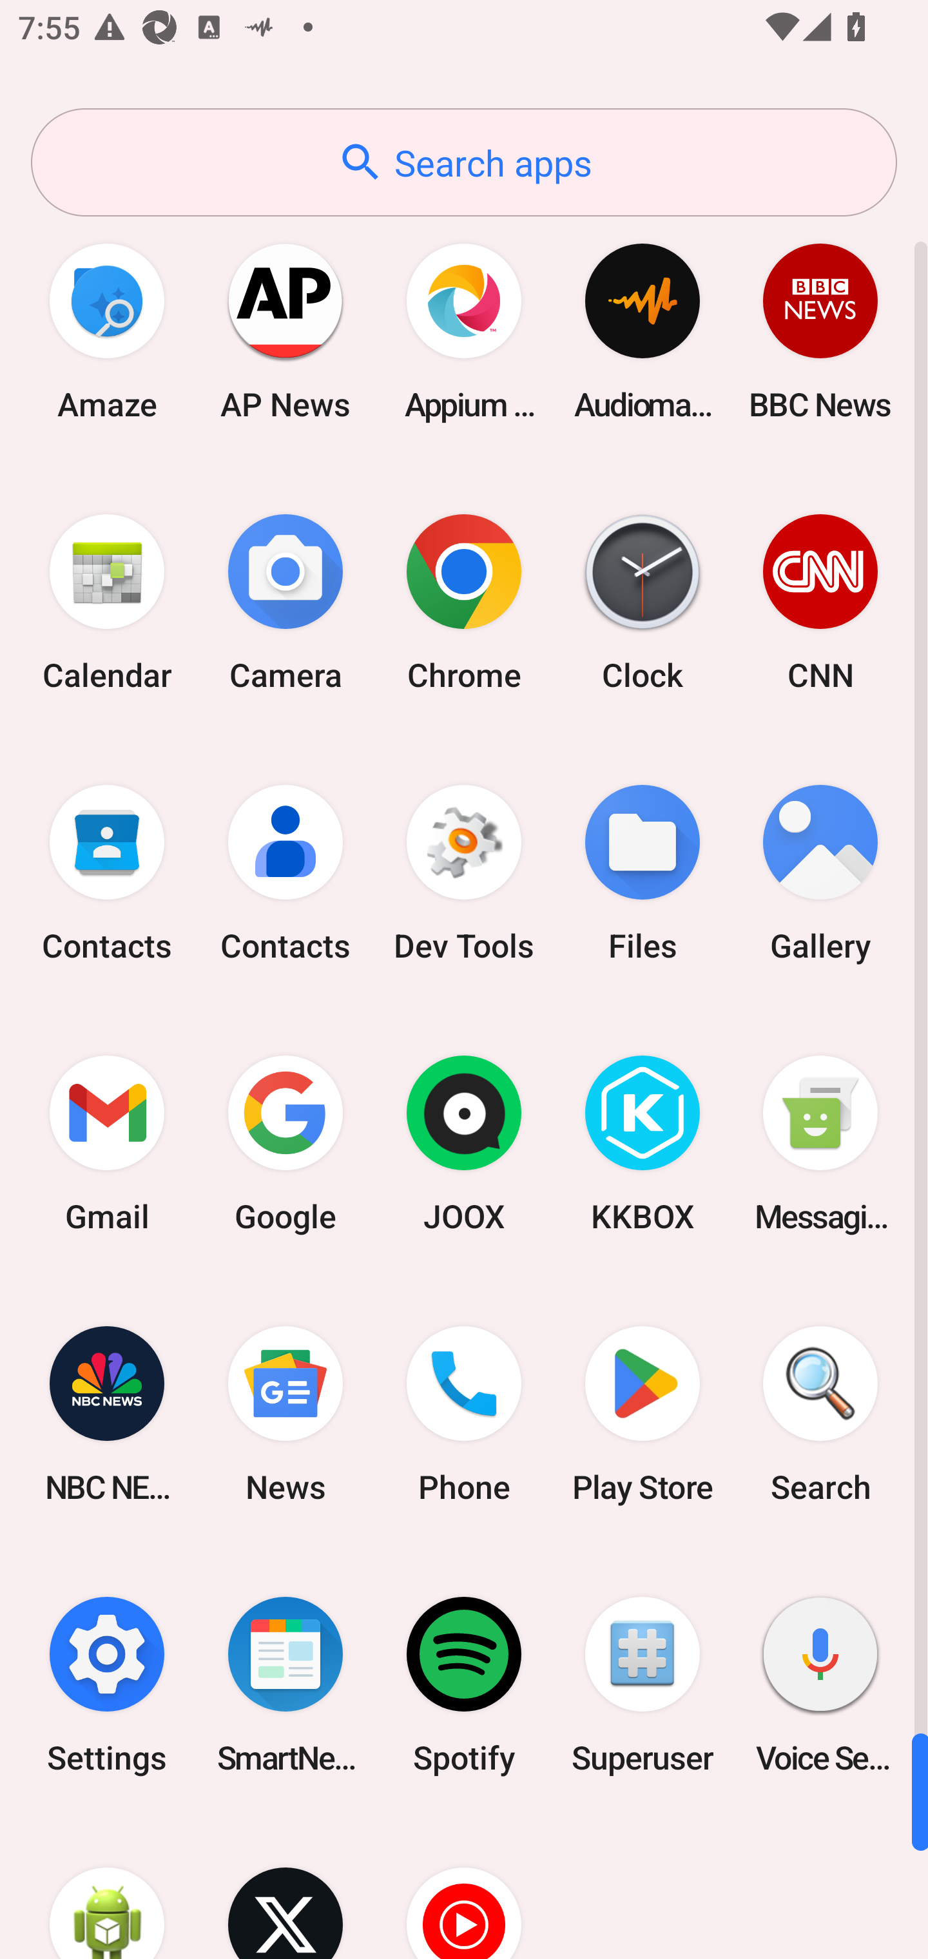 The width and height of the screenshot is (928, 1959). Describe the element at coordinates (285, 874) in the screenshot. I see `Contacts` at that location.